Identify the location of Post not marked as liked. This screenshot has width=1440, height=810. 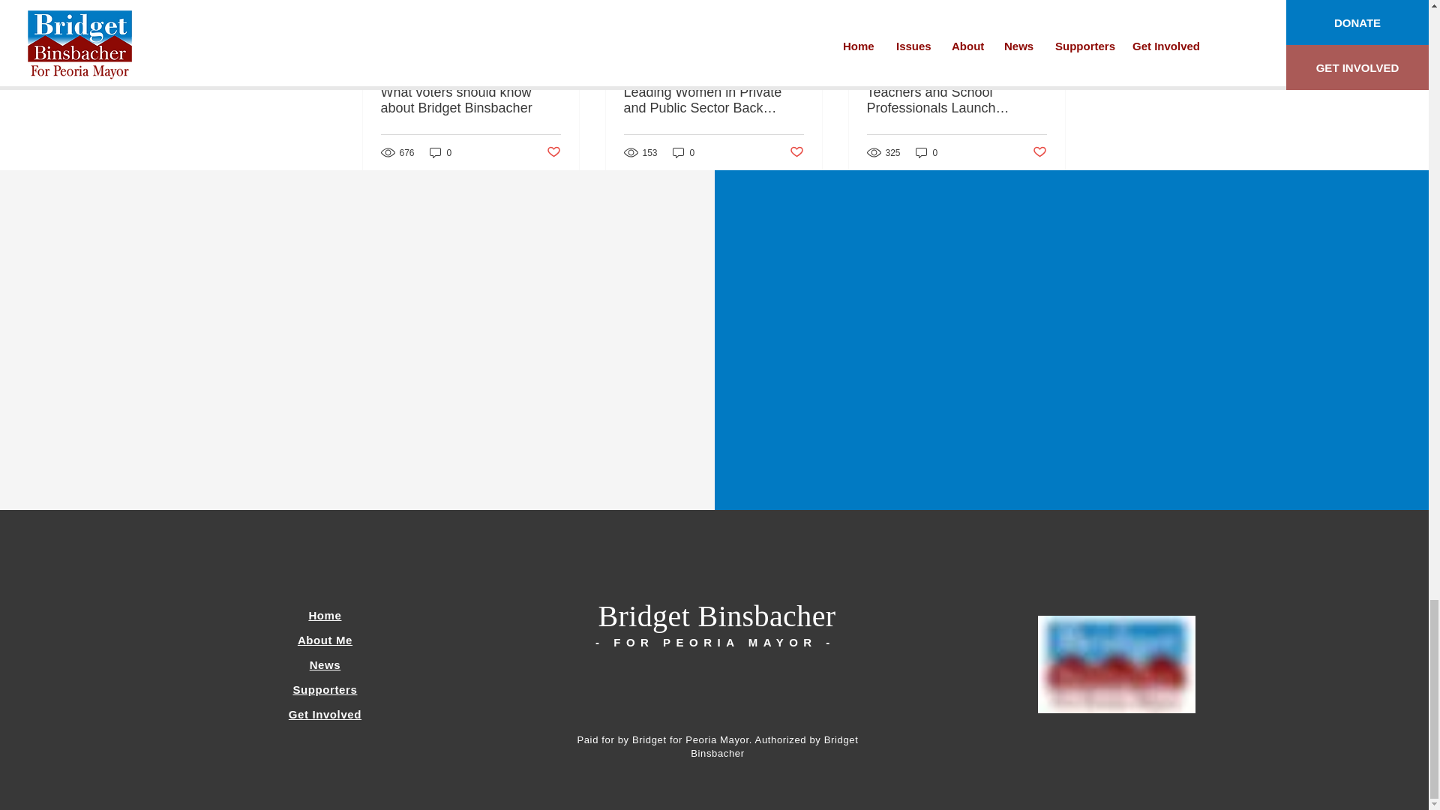
(1039, 152).